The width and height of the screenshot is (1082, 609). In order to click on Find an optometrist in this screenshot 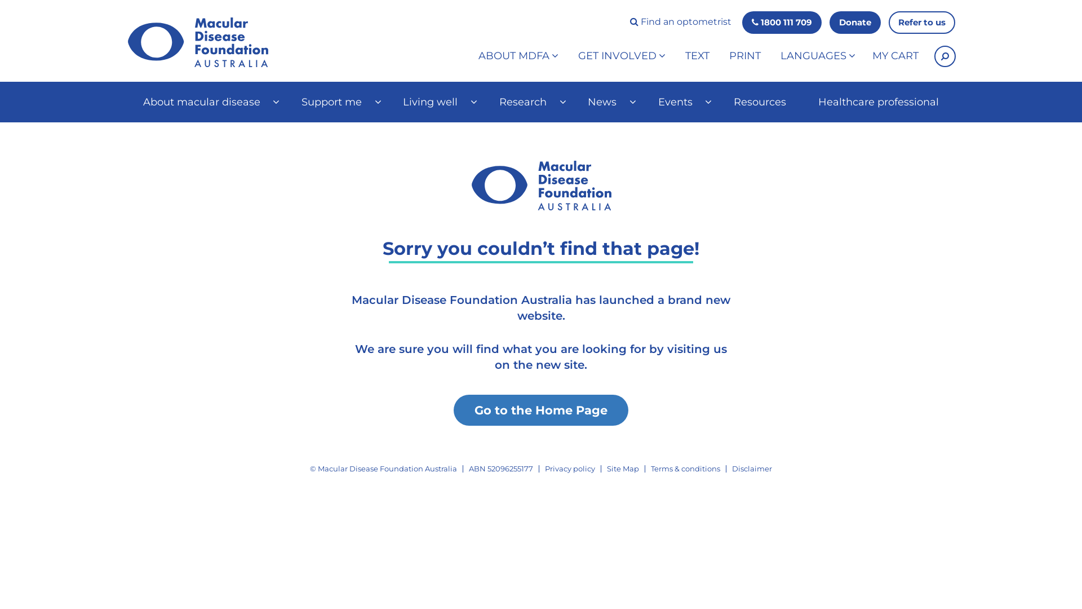, I will do `click(681, 22)`.